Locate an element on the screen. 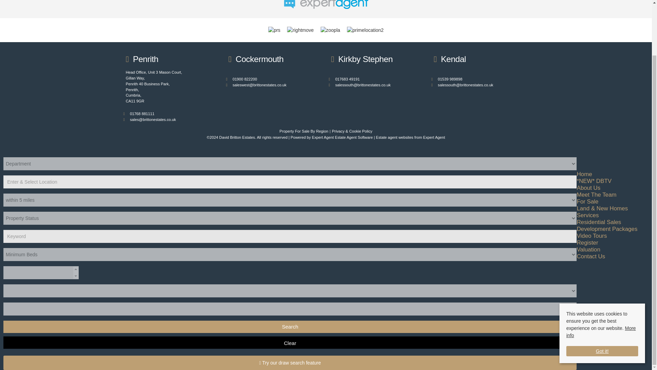 The image size is (657, 370). Got it! is located at coordinates (602, 287).